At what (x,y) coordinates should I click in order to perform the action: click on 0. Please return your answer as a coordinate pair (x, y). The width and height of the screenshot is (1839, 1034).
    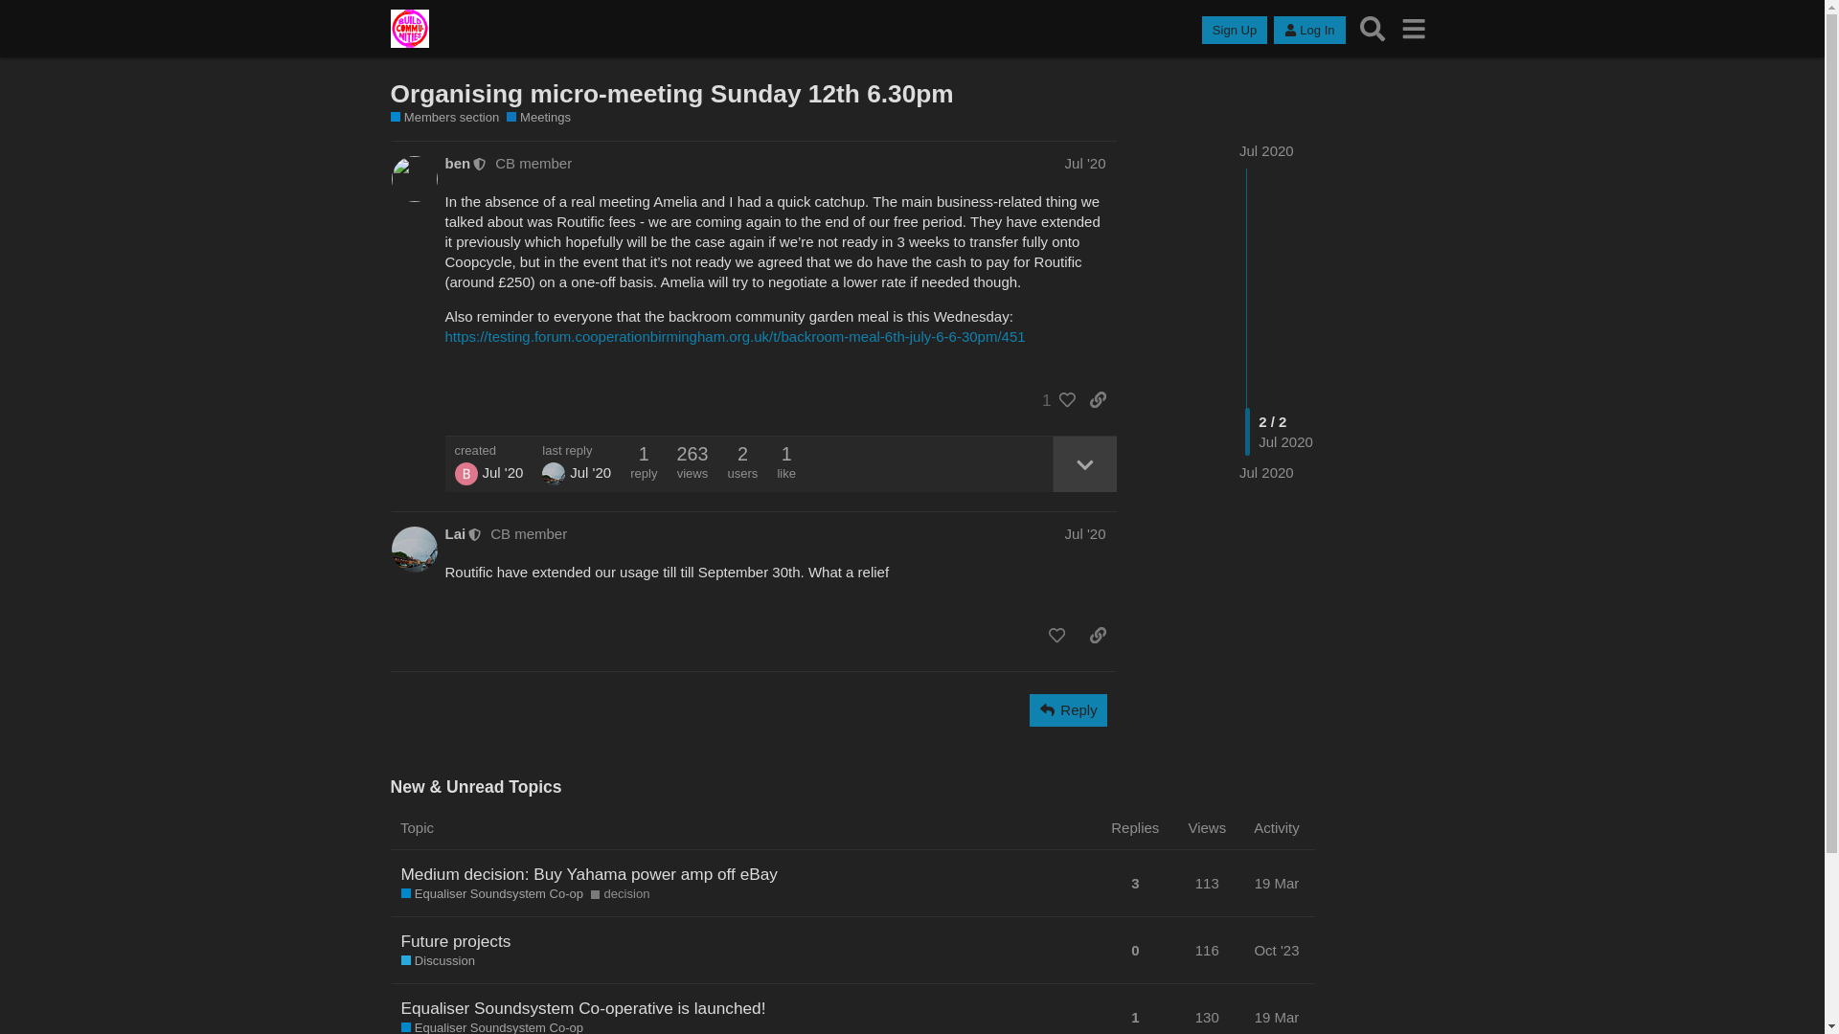
    Looking at the image, I should click on (1134, 950).